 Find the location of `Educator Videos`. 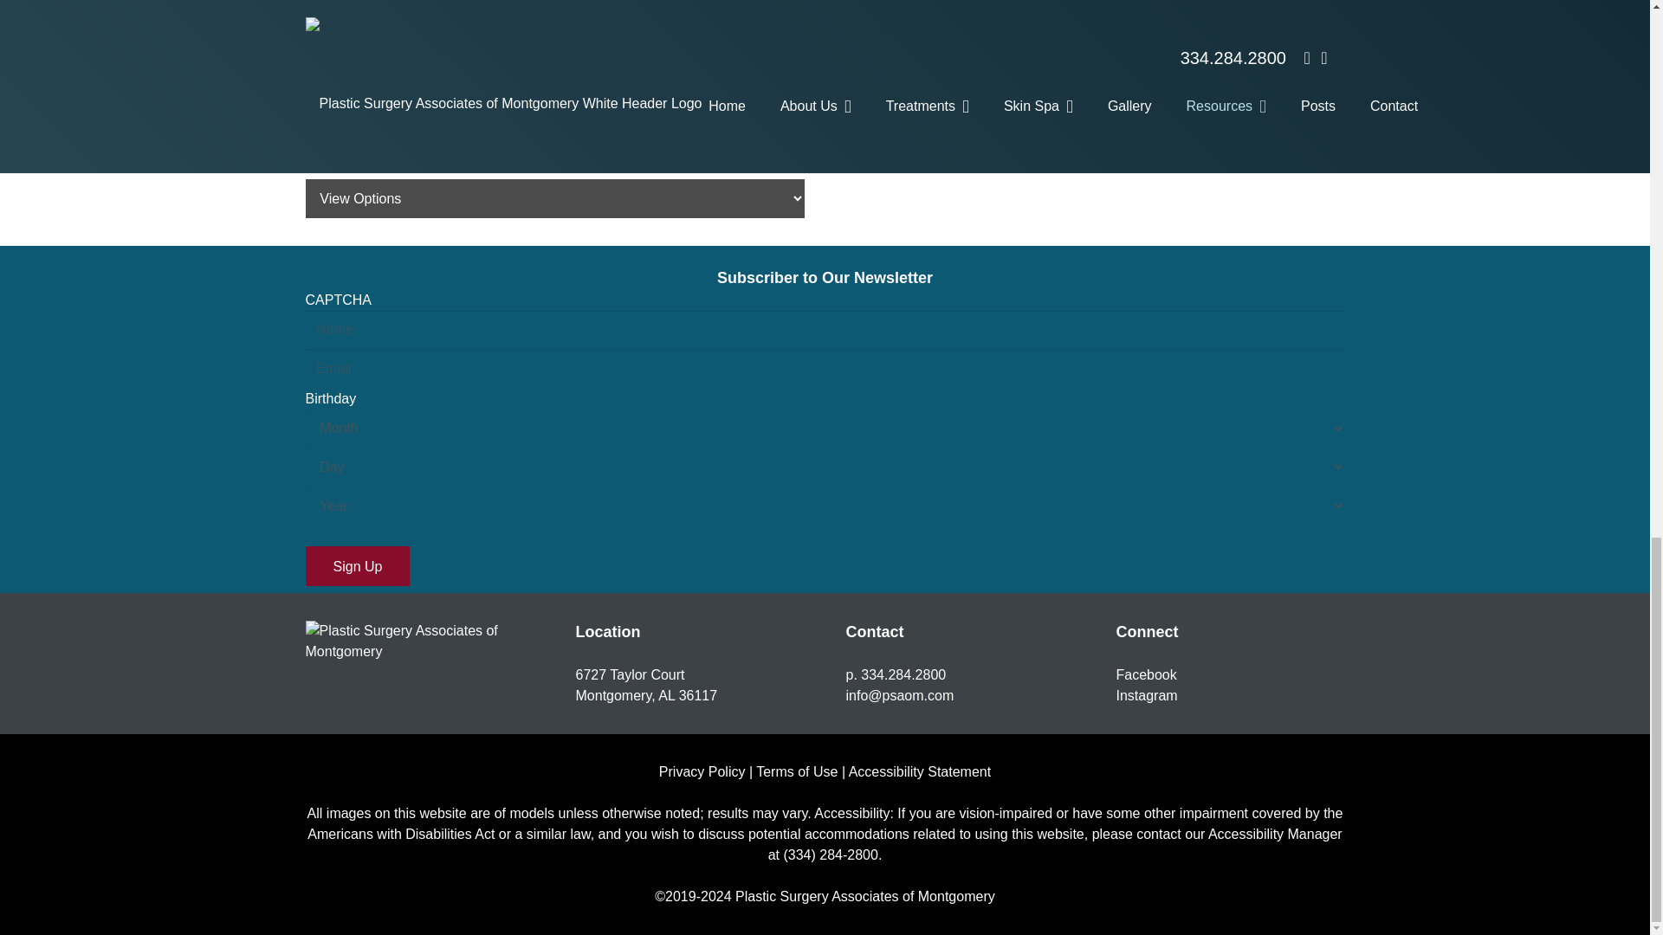

Educator Videos is located at coordinates (553, 73).